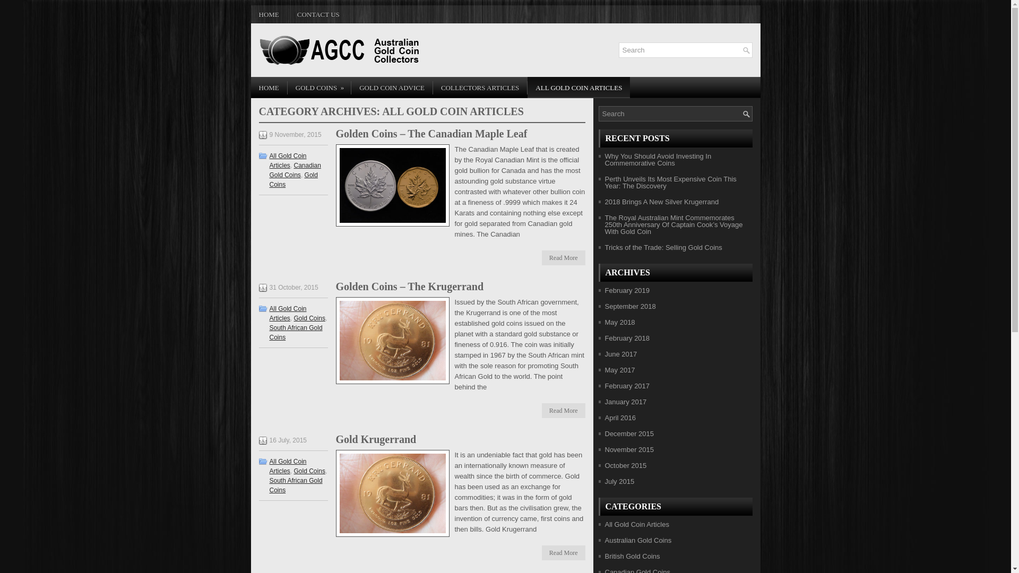 This screenshot has width=1019, height=573. What do you see at coordinates (629, 434) in the screenshot?
I see `December 2015` at bounding box center [629, 434].